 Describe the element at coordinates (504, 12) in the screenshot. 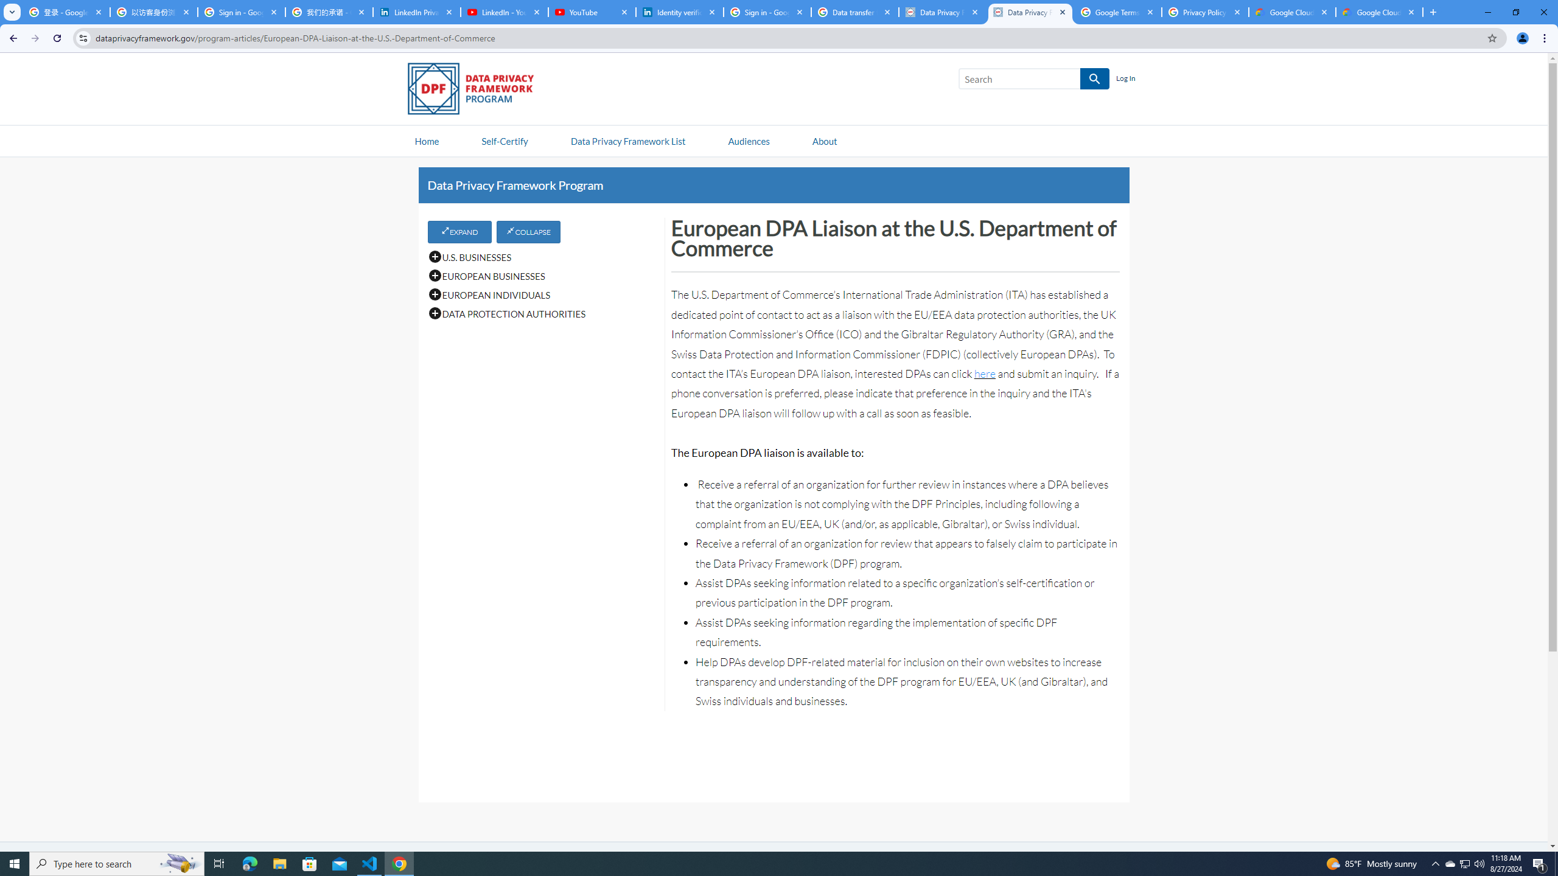

I see `LinkedIn - YouTube` at that location.